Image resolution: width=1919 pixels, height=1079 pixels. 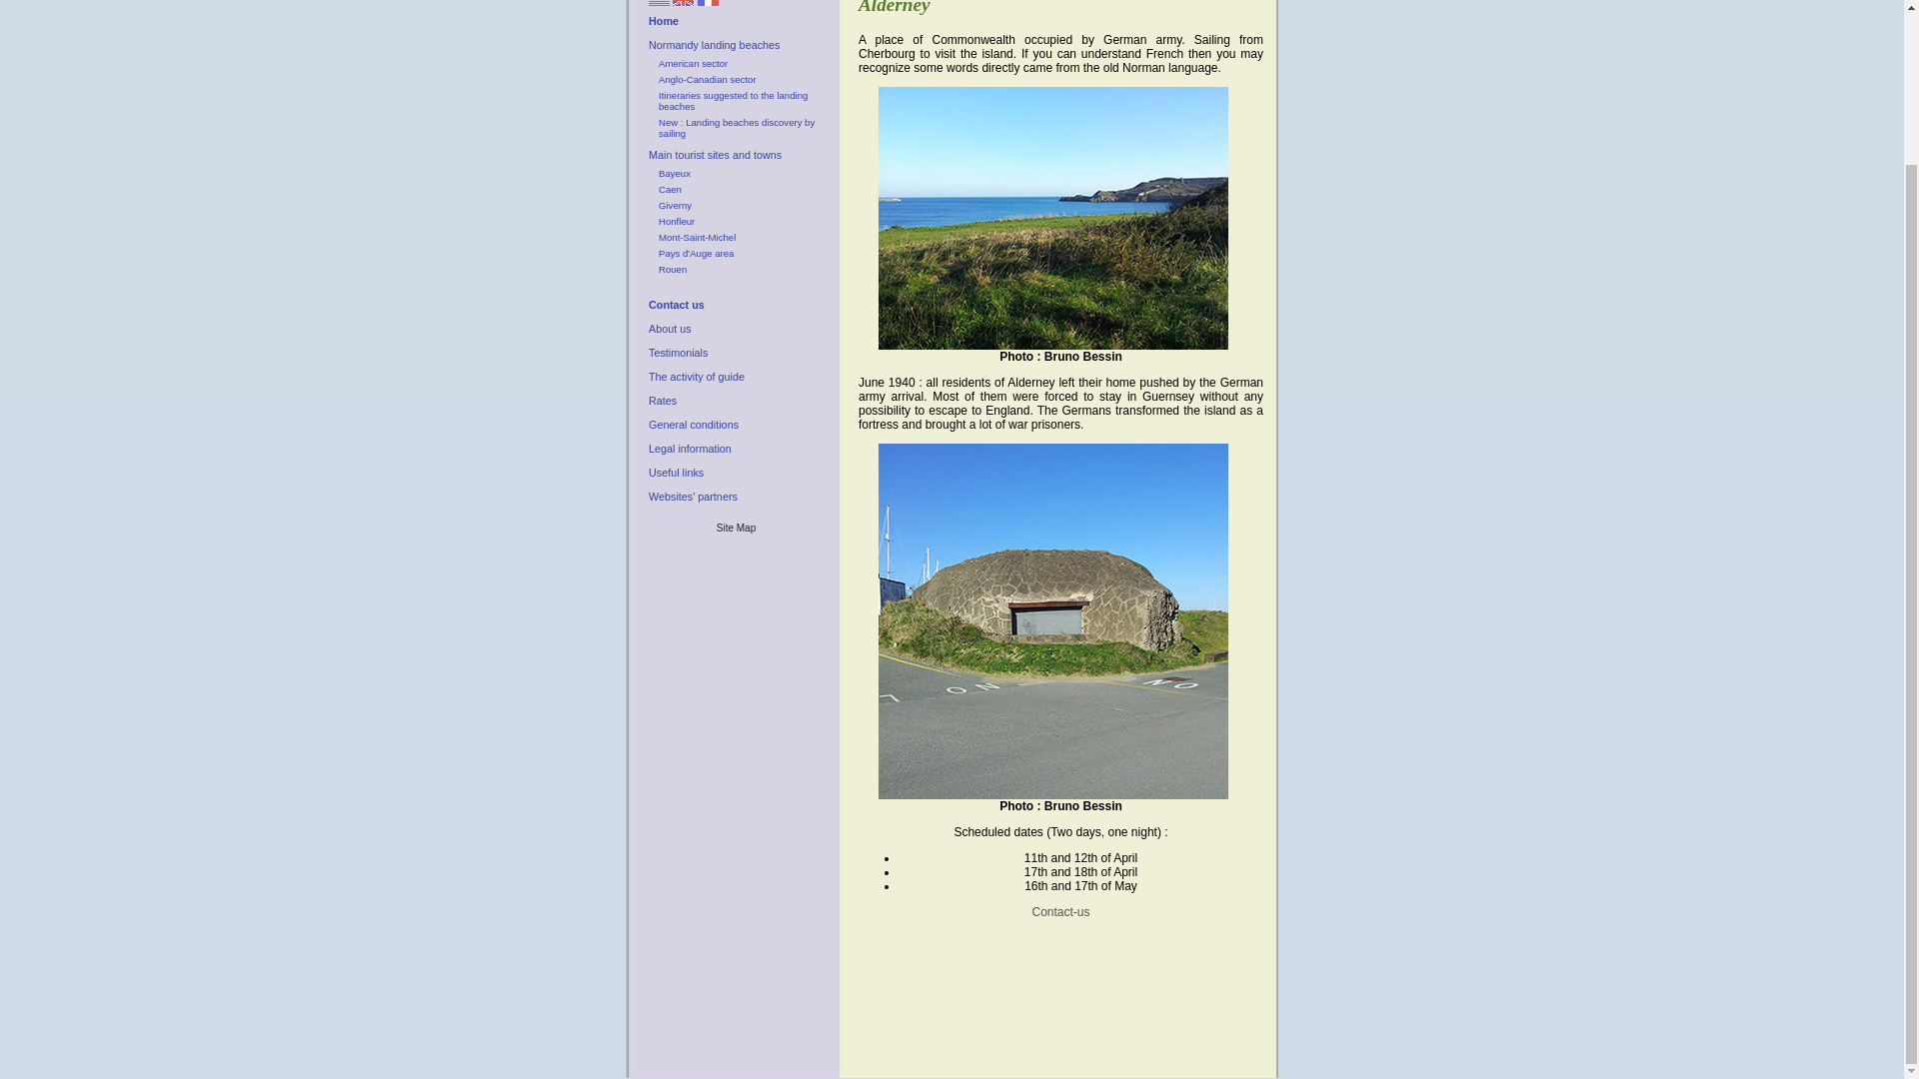 I want to click on Honfleur, so click(x=740, y=221).